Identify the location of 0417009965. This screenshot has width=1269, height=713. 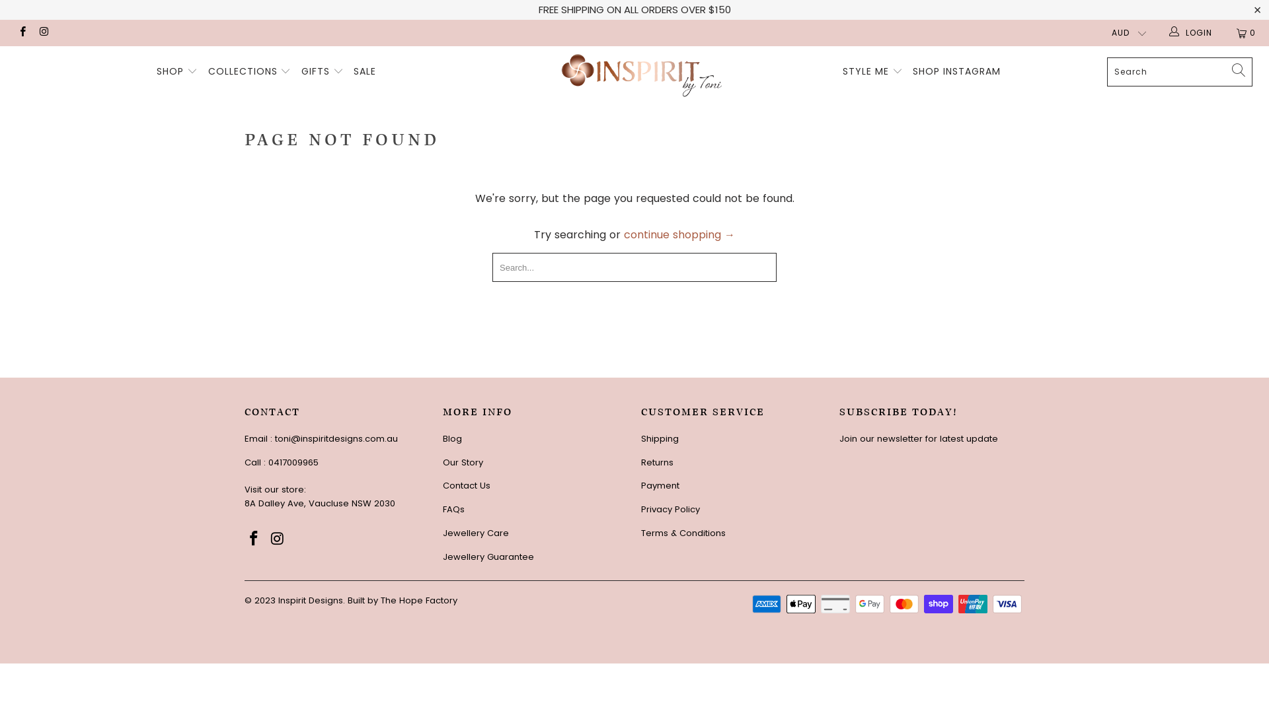
(293, 462).